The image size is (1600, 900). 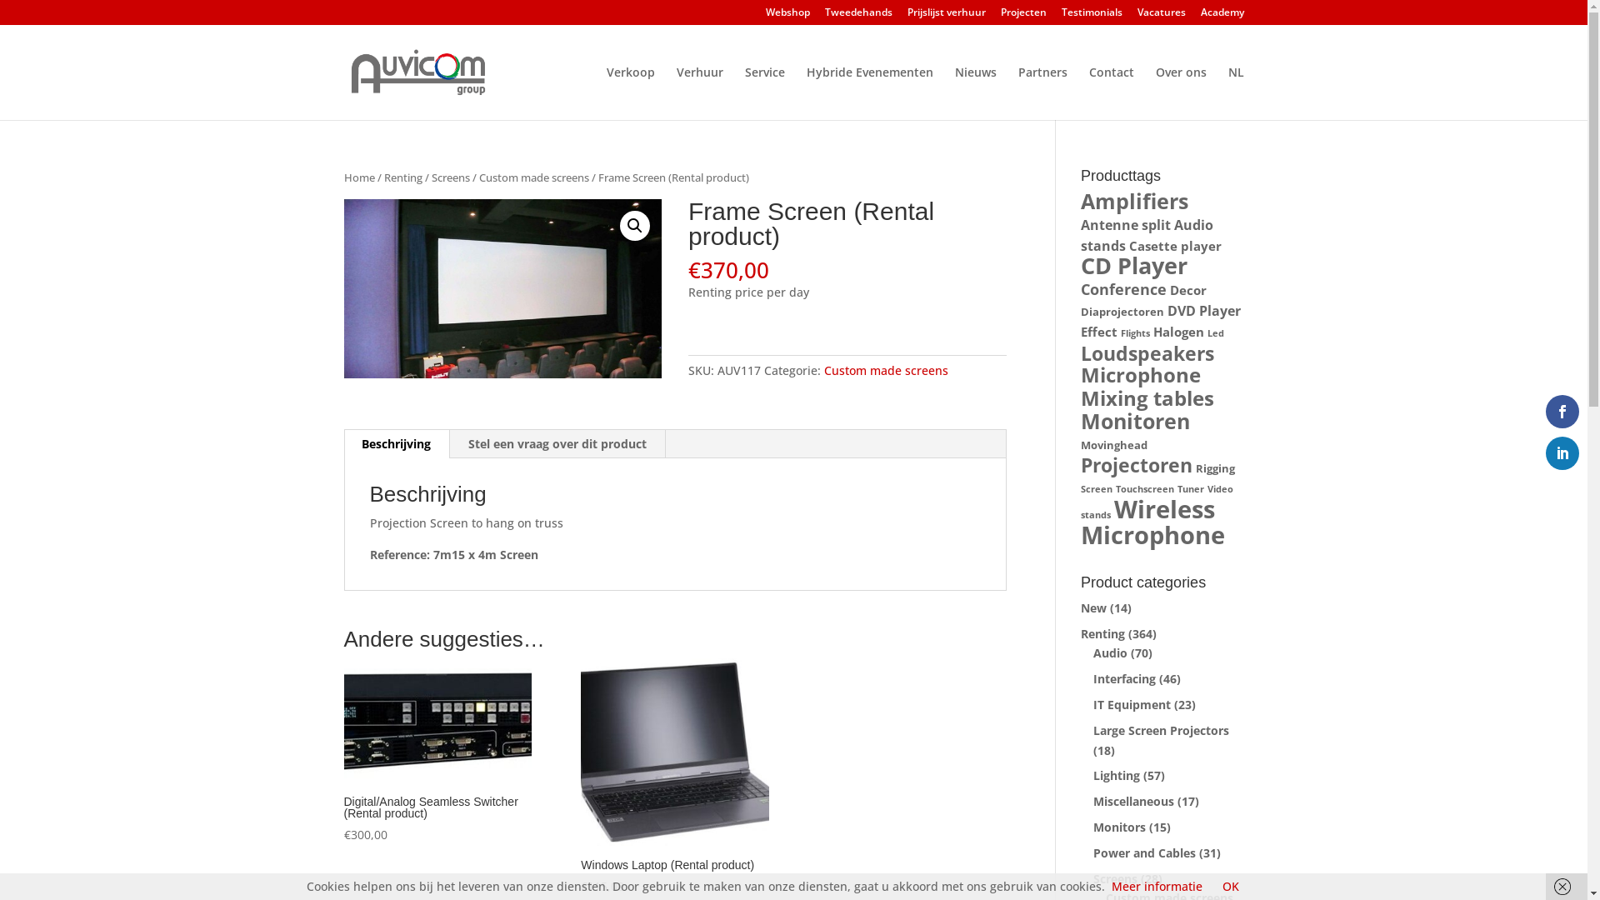 What do you see at coordinates (1153, 522) in the screenshot?
I see `Wireless Microphone` at bounding box center [1153, 522].